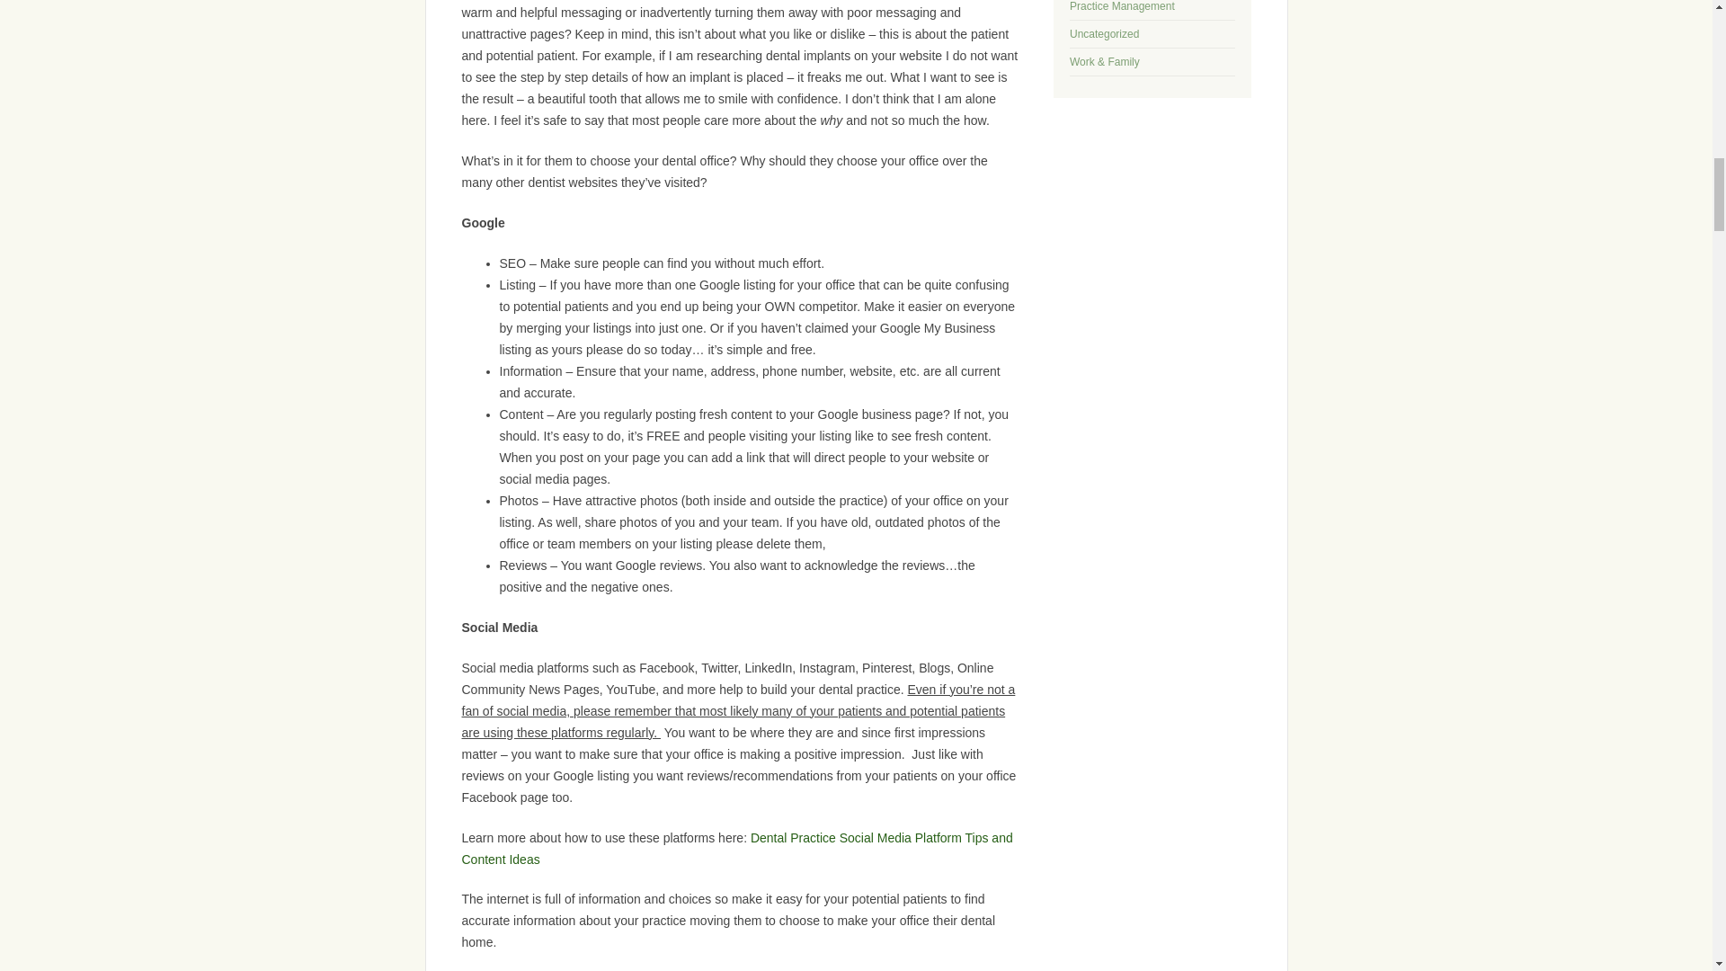  What do you see at coordinates (737, 849) in the screenshot?
I see `Dental Practice Social Media Platform Tips and Content Ideas` at bounding box center [737, 849].